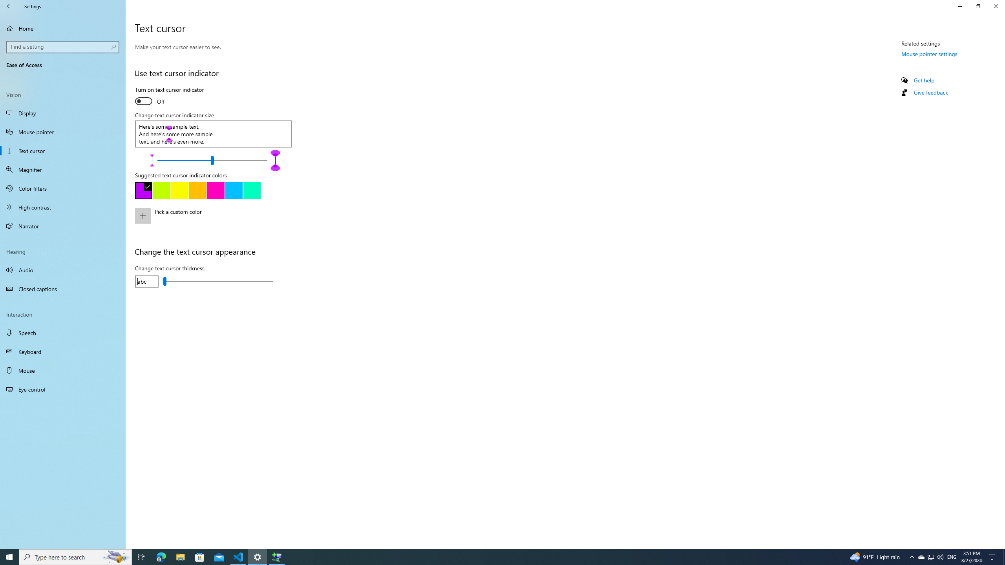 The width and height of the screenshot is (1005, 565). What do you see at coordinates (221, 221) in the screenshot?
I see `Pick a custom color` at bounding box center [221, 221].